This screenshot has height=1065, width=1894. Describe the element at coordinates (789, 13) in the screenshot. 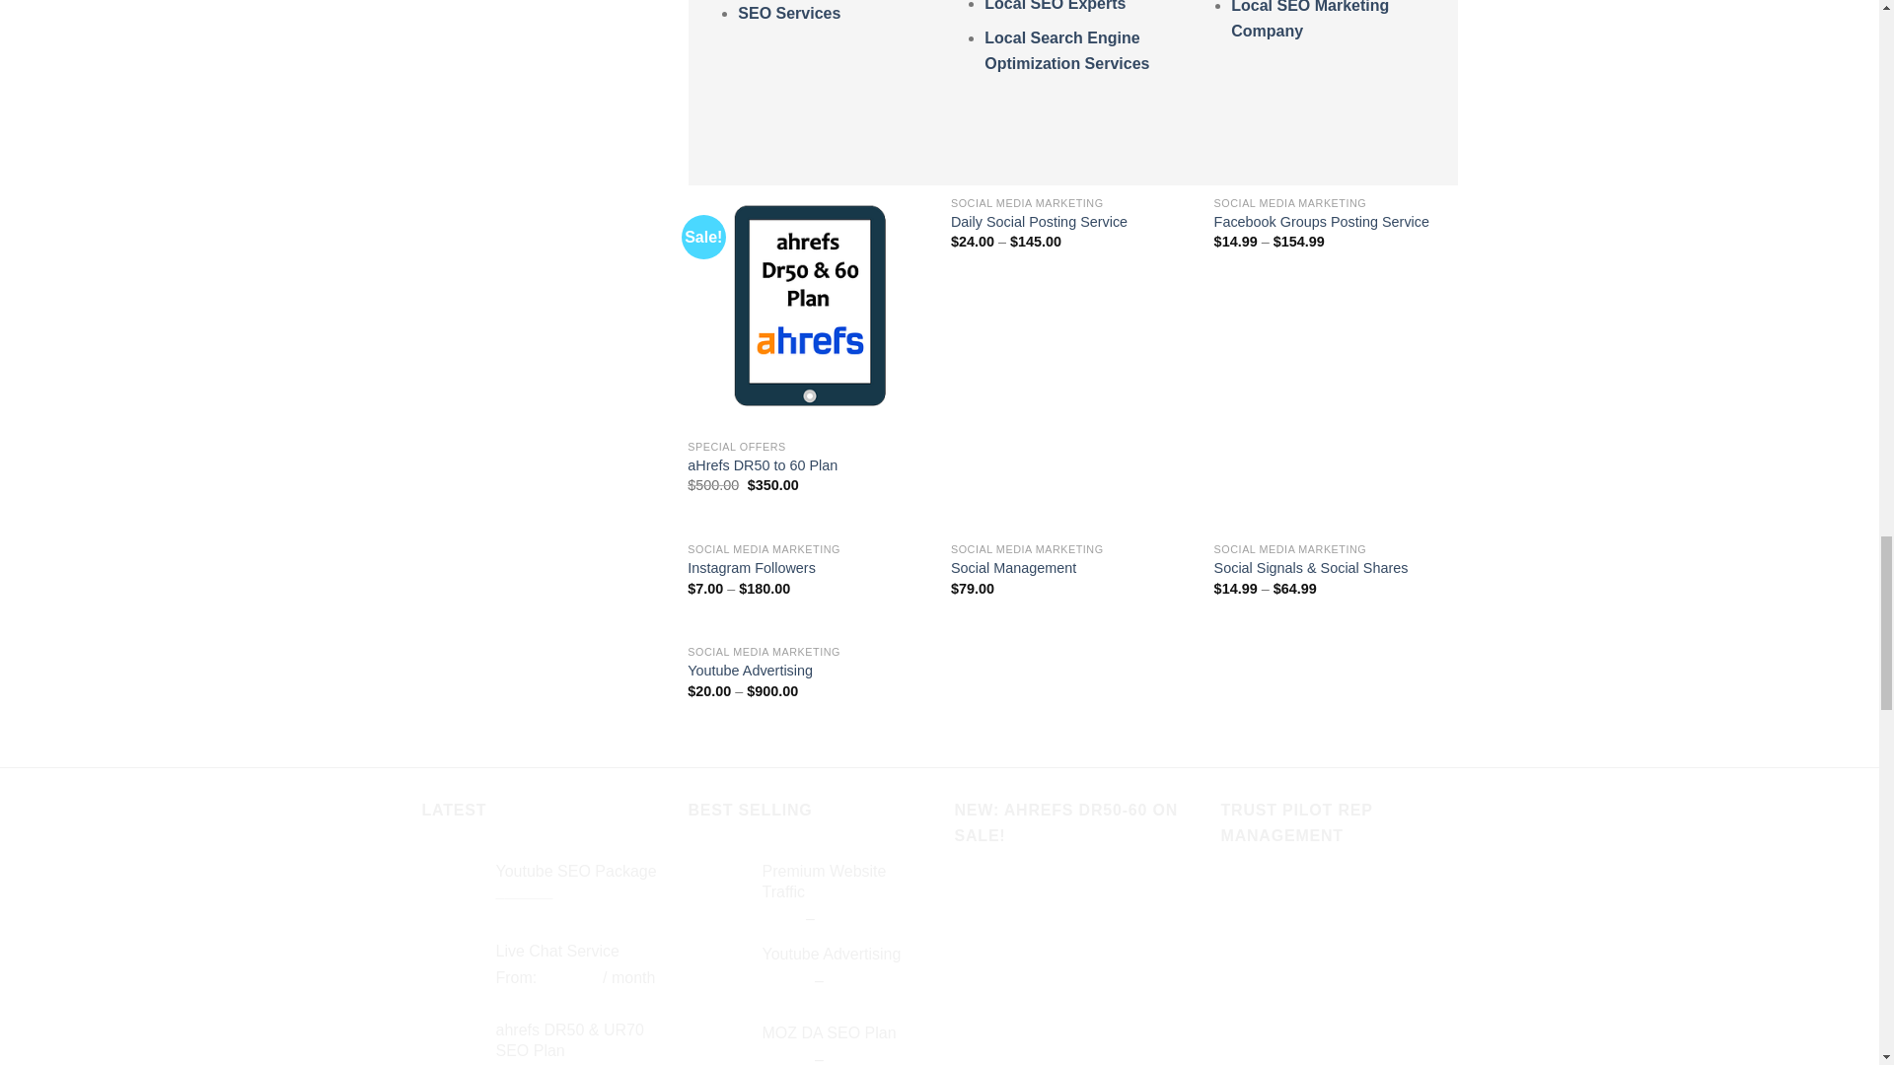

I see `SEO Services` at that location.